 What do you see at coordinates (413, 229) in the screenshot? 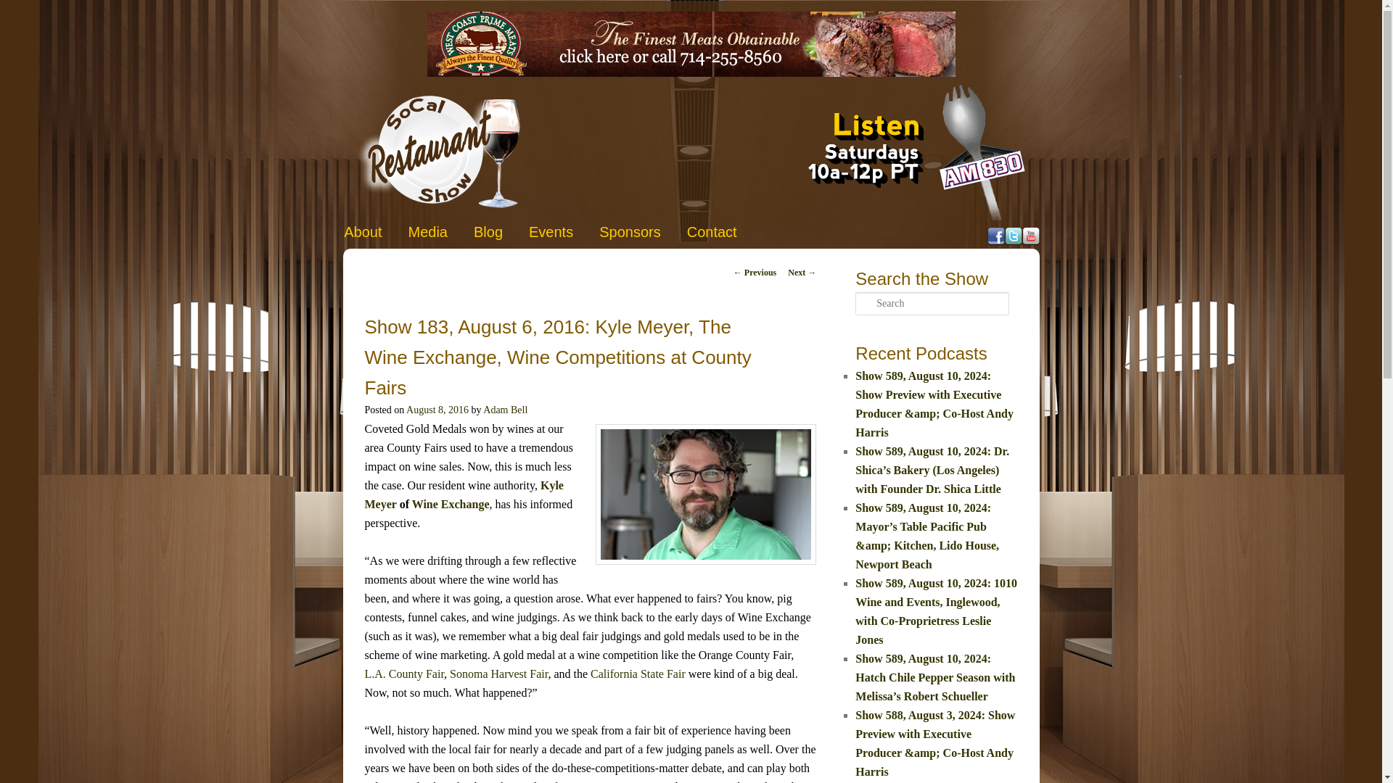
I see `Skip to secondary content` at bounding box center [413, 229].